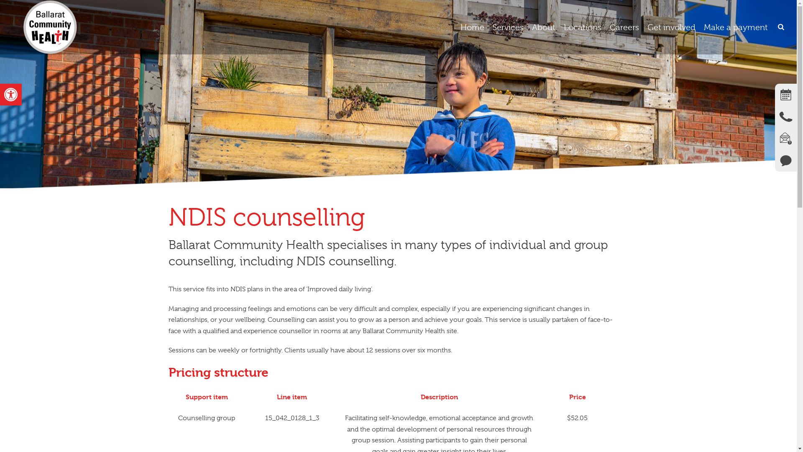 The image size is (803, 452). What do you see at coordinates (624, 28) in the screenshot?
I see `Careers` at bounding box center [624, 28].